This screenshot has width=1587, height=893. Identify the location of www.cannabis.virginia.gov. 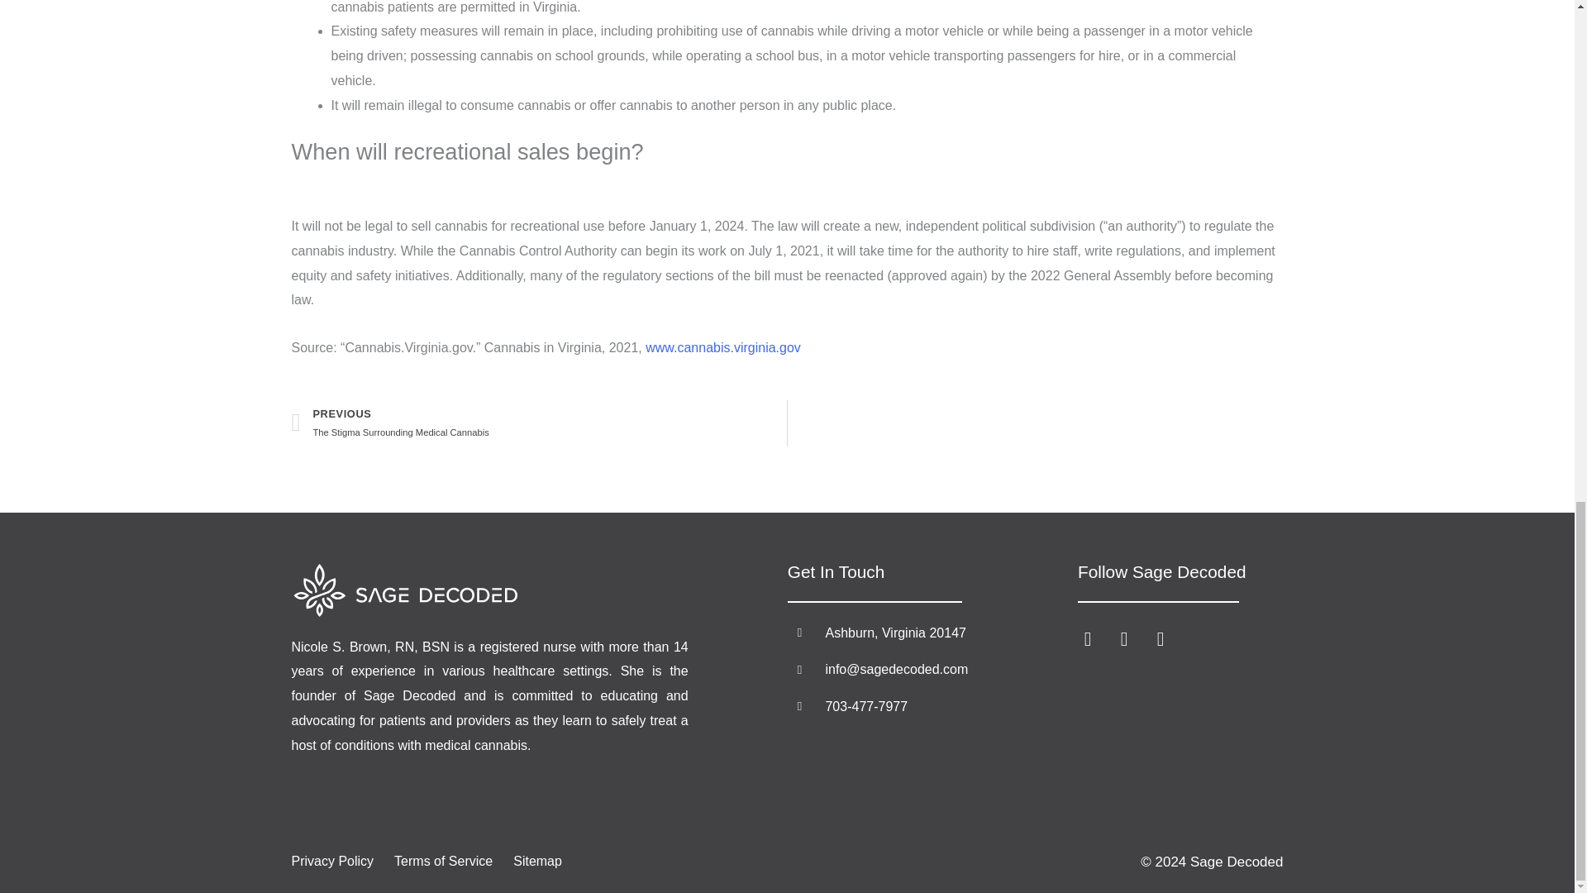
(723, 347).